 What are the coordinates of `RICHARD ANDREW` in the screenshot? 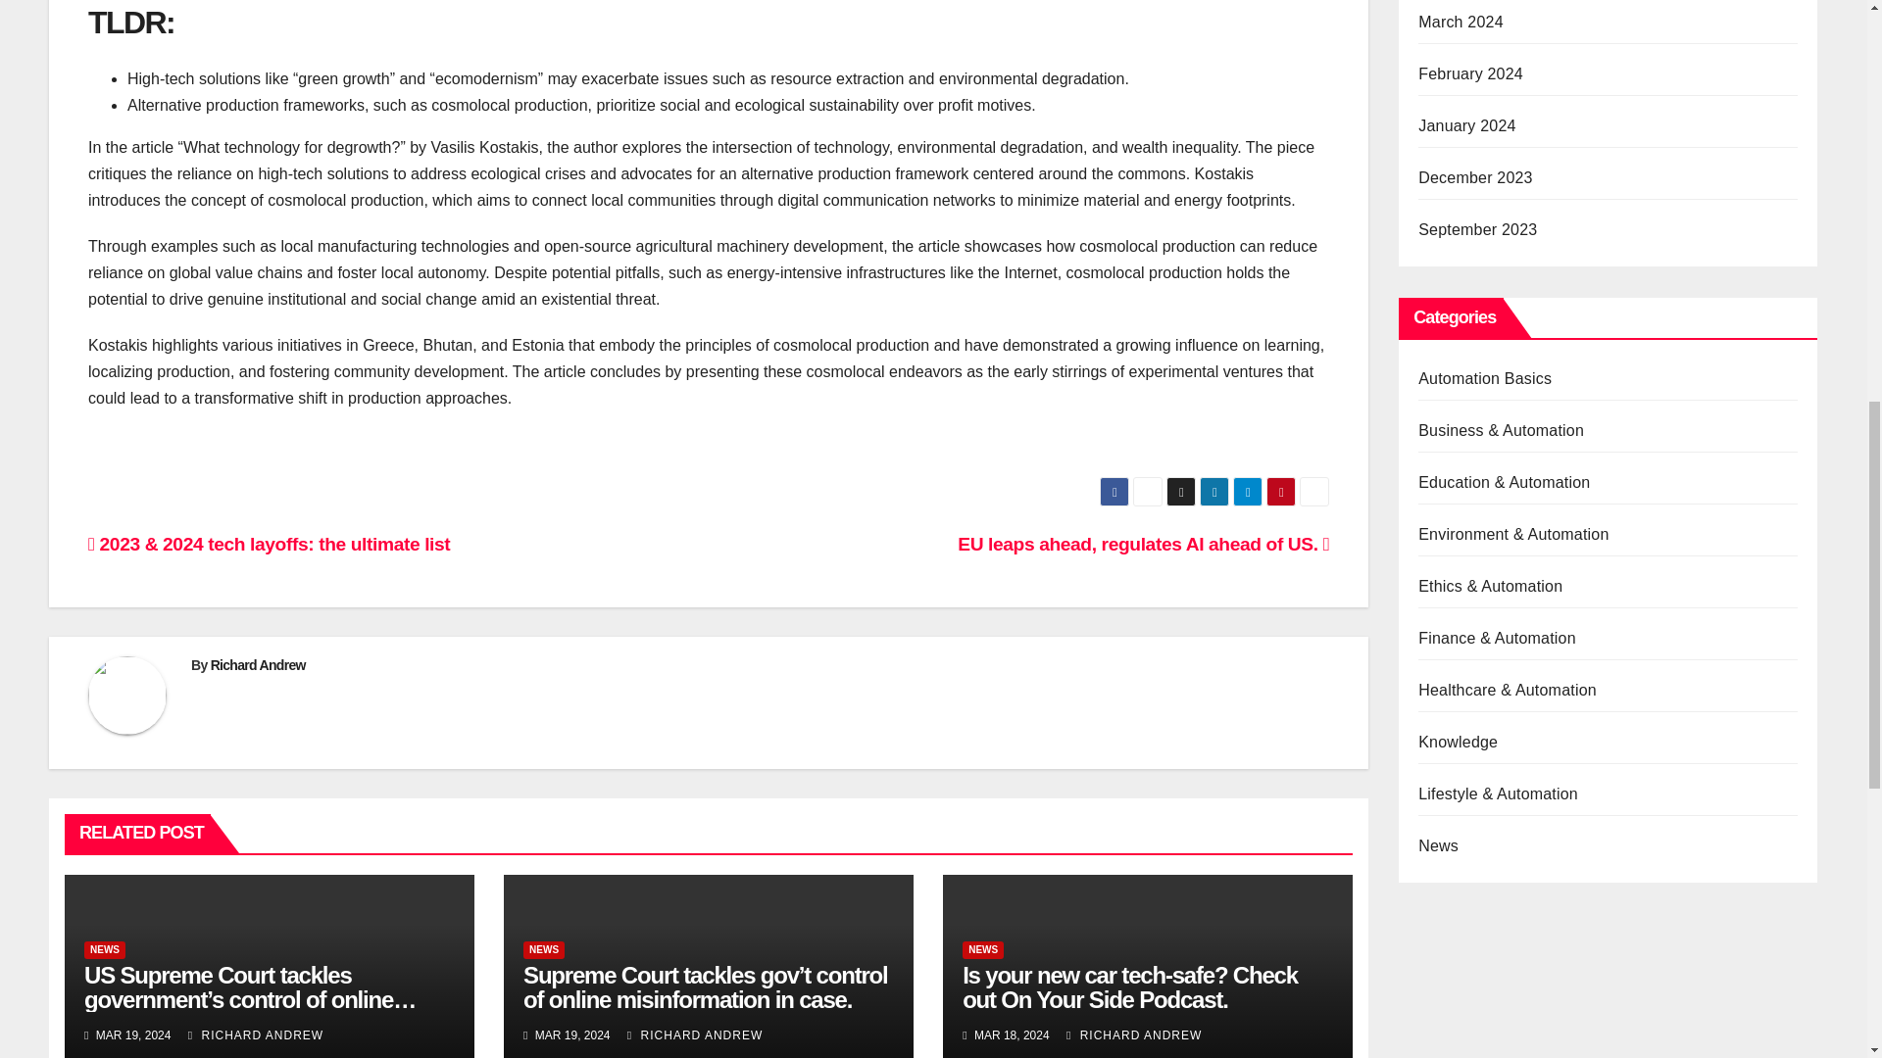 It's located at (694, 1034).